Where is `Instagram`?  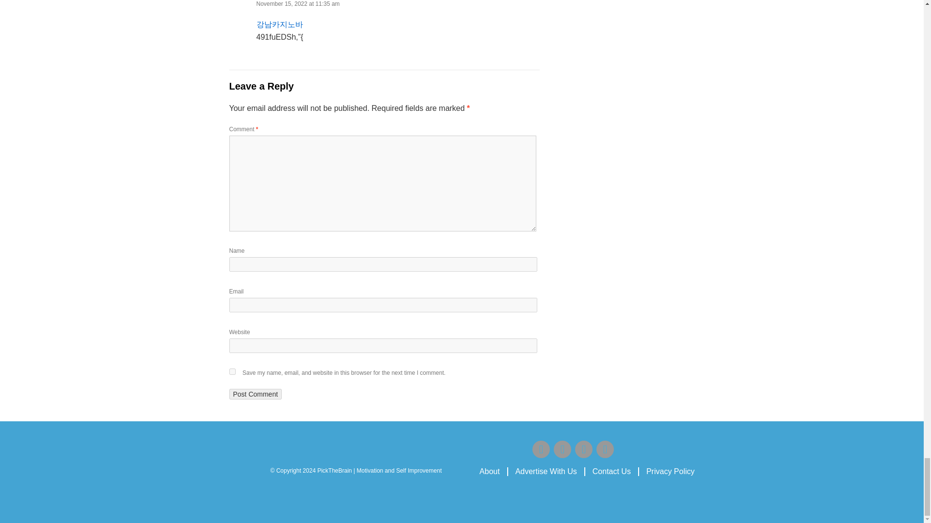
Instagram is located at coordinates (562, 449).